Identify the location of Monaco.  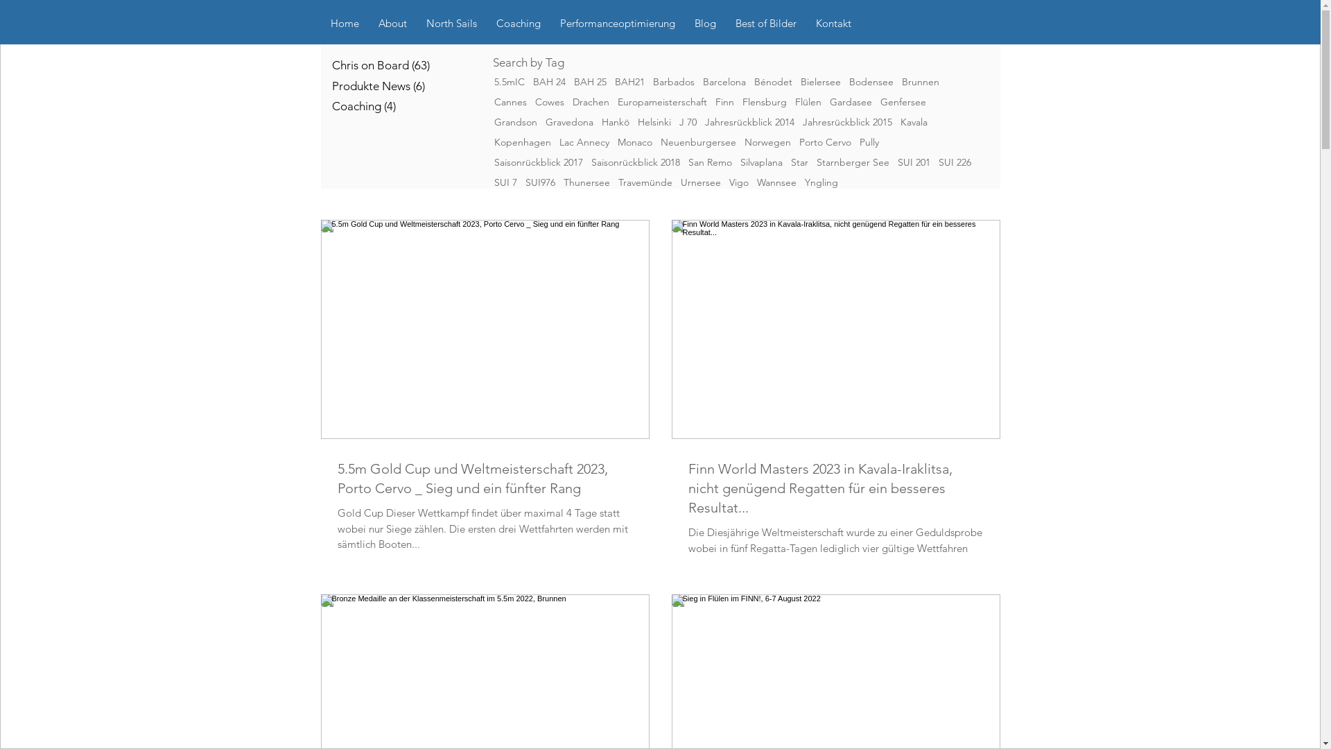
(634, 143).